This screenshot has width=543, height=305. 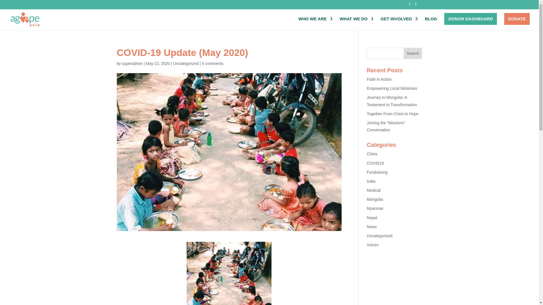 I want to click on Uncategorized, so click(x=186, y=64).